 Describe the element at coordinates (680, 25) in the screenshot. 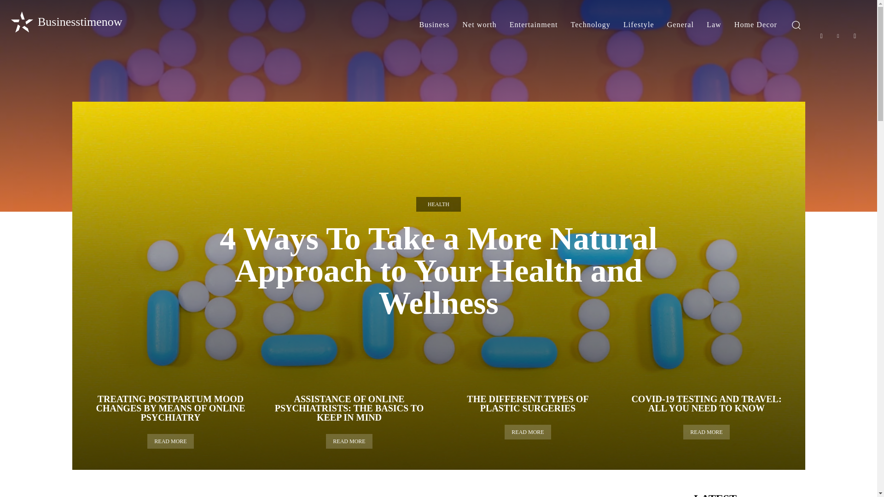

I see `General` at that location.